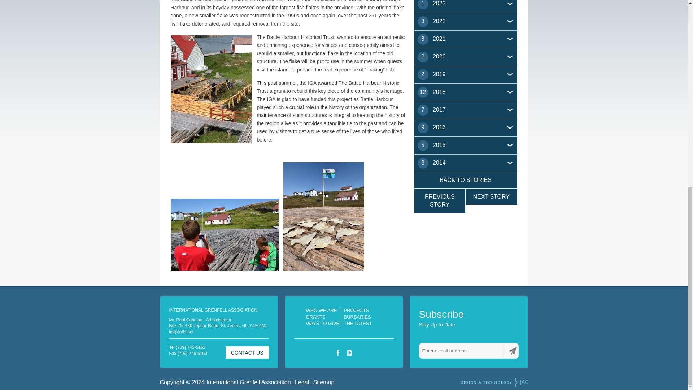 Image resolution: width=693 pixels, height=390 pixels. What do you see at coordinates (338, 352) in the screenshot?
I see `Like International Grenfell Association on Facebook` at bounding box center [338, 352].